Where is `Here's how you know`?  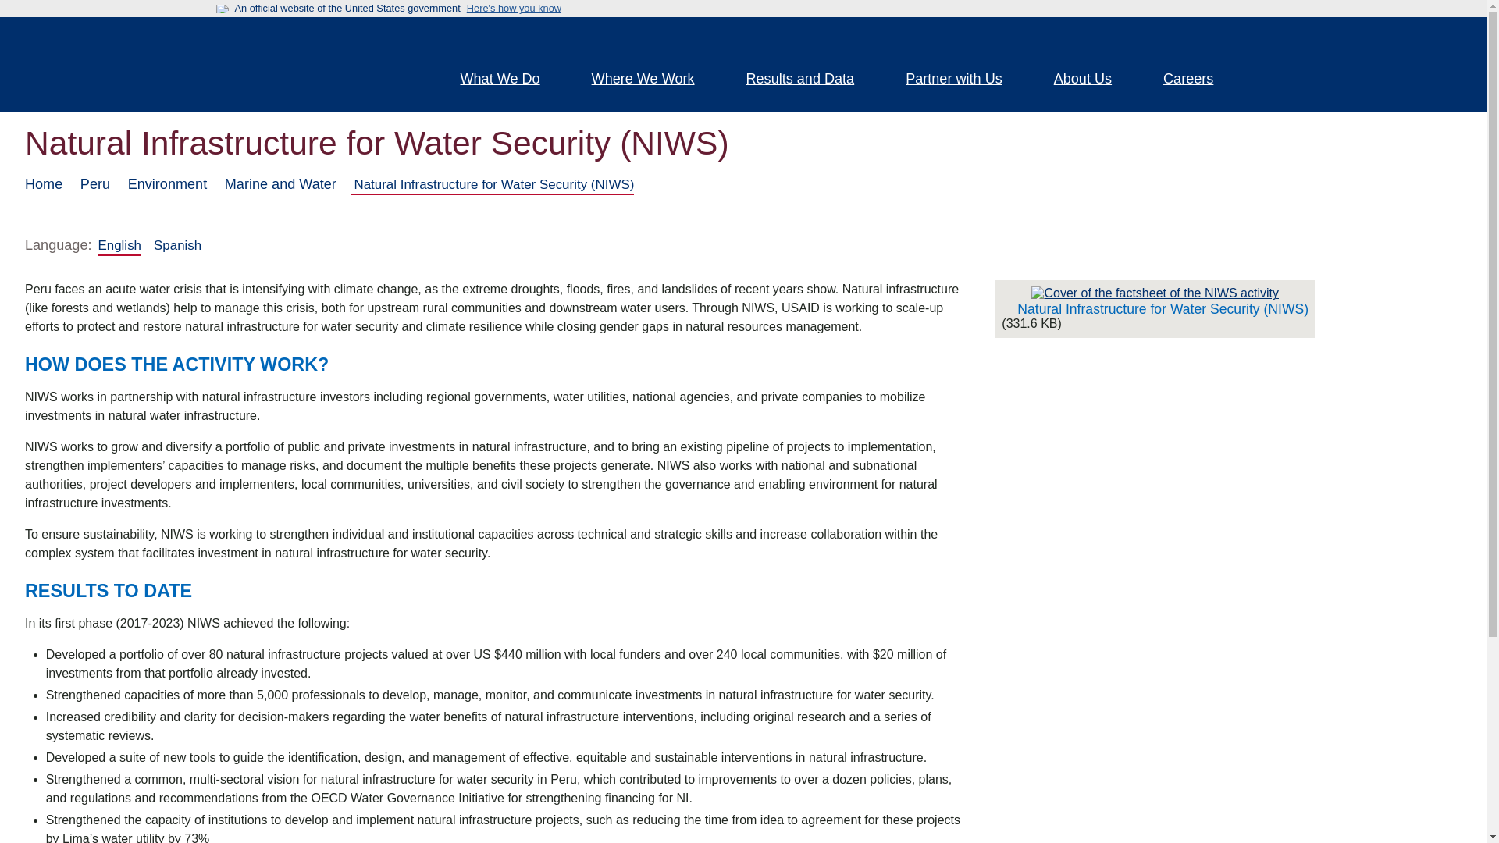
Here's how you know is located at coordinates (514, 9).